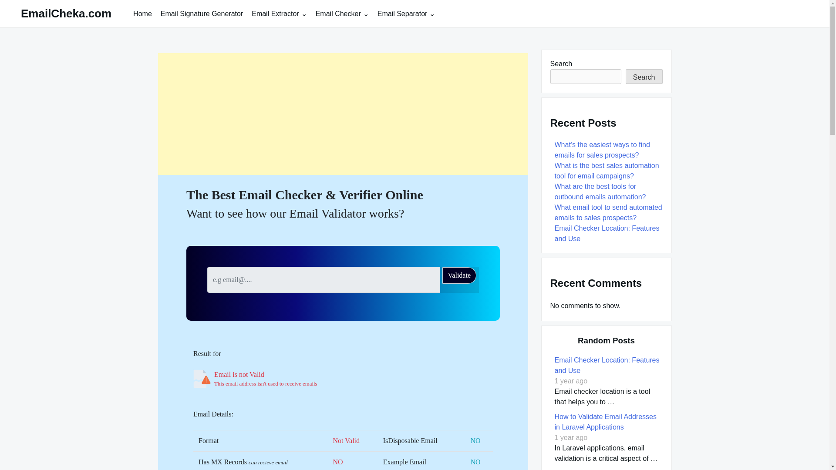 This screenshot has width=836, height=470. What do you see at coordinates (142, 13) in the screenshot?
I see `Home` at bounding box center [142, 13].